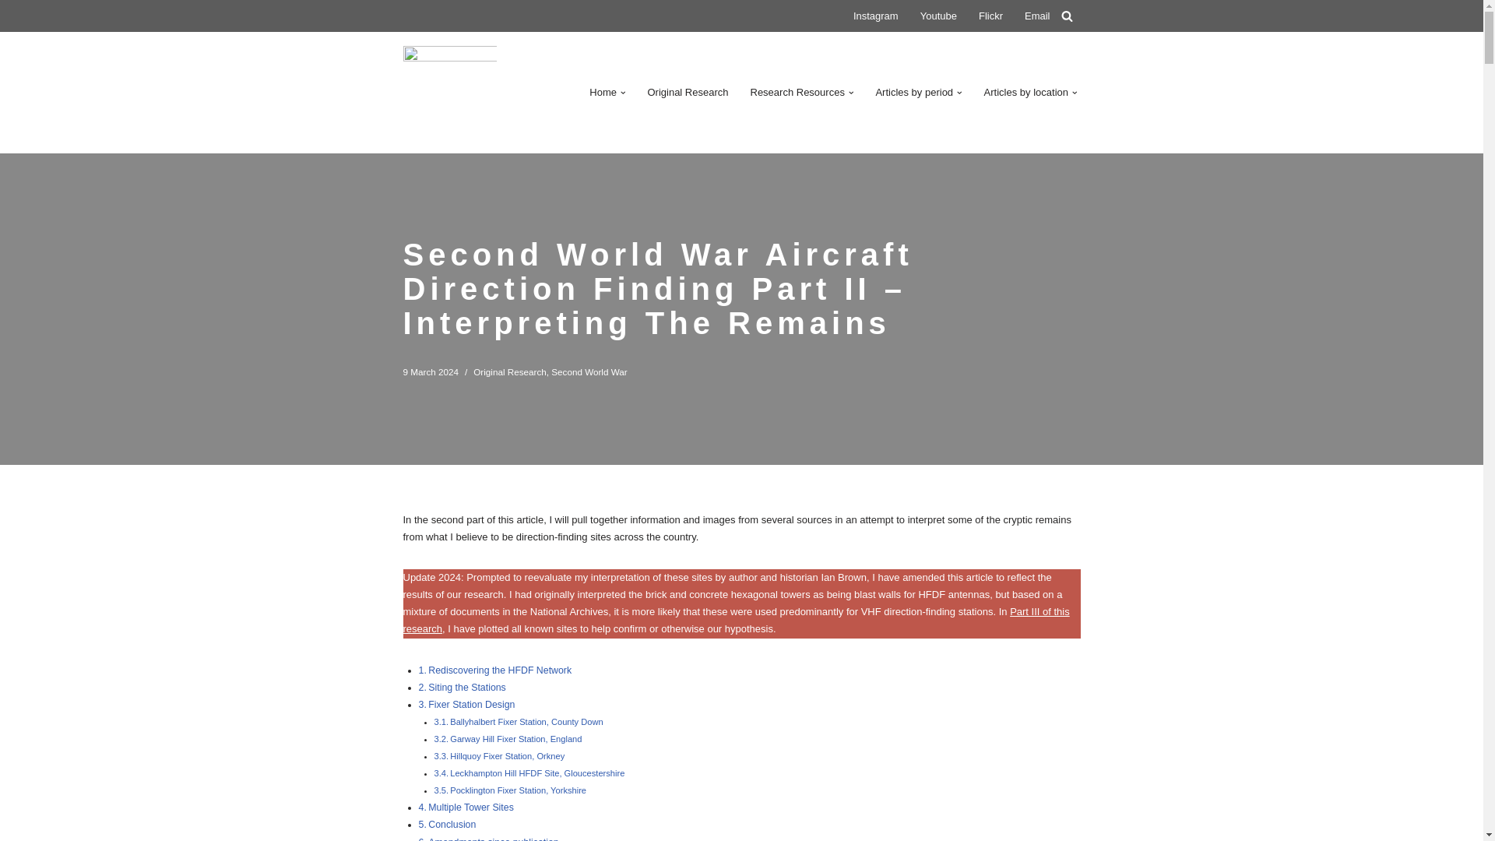  What do you see at coordinates (12, 33) in the screenshot?
I see `Skip to content` at bounding box center [12, 33].